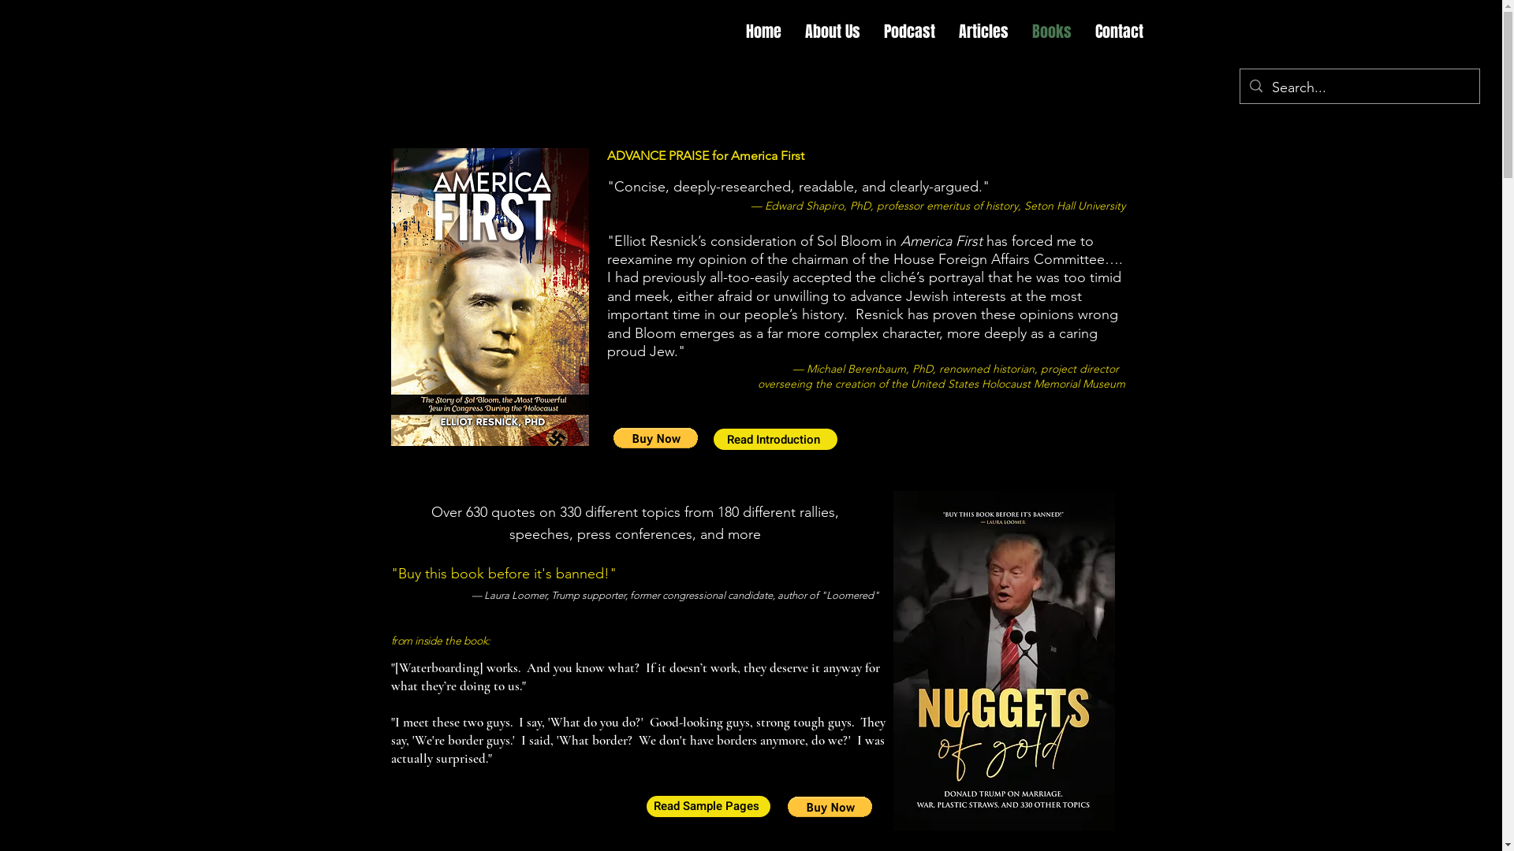  Describe the element at coordinates (837, 813) in the screenshot. I see `Embedded Content` at that location.